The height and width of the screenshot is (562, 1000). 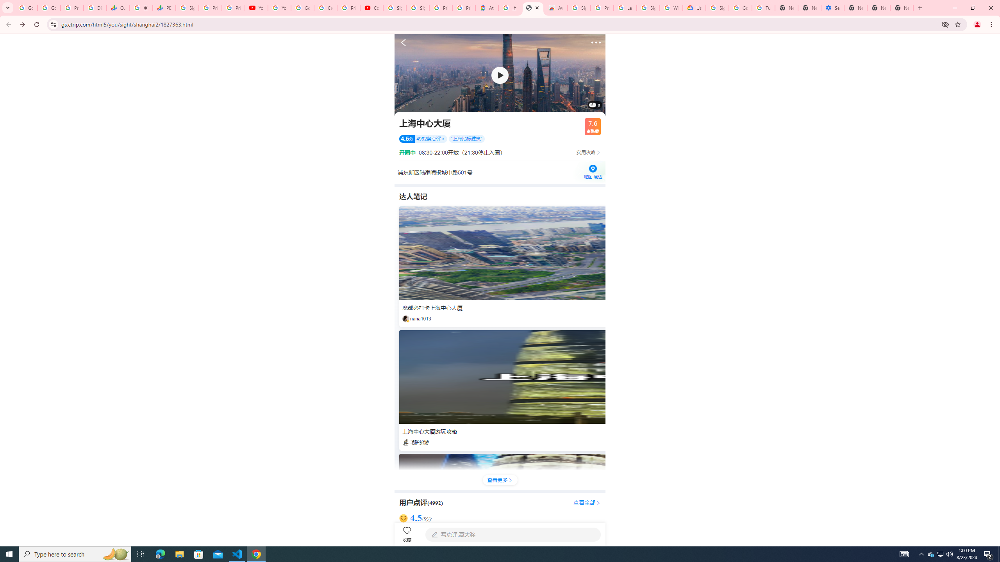 I want to click on Atour Hotel - Google hotels, so click(x=487, y=8).